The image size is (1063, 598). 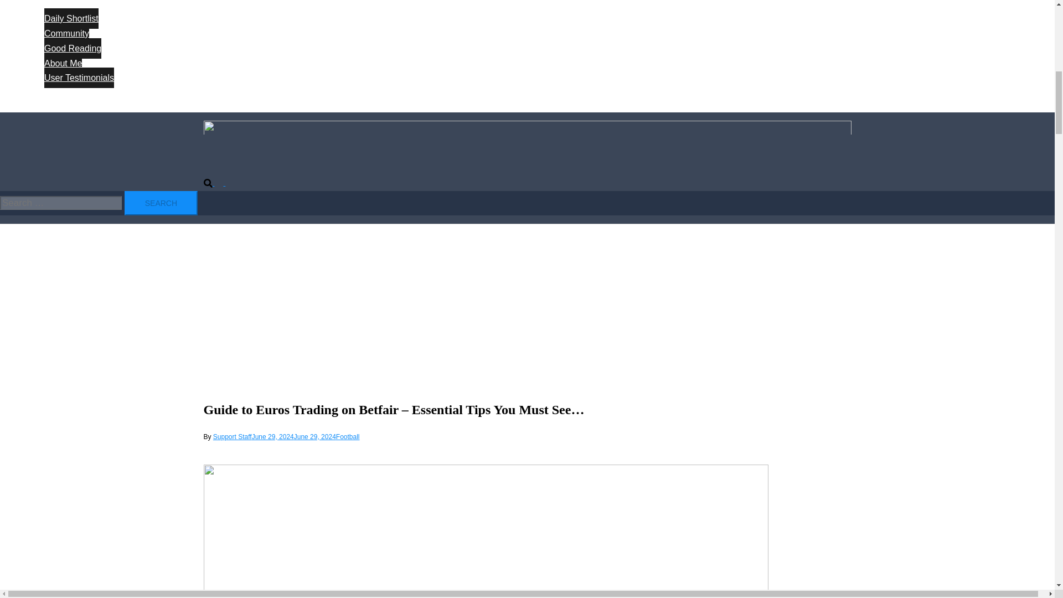 What do you see at coordinates (79, 78) in the screenshot?
I see `User Testimonials` at bounding box center [79, 78].